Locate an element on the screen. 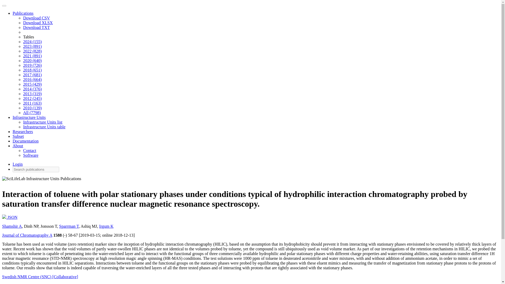 The image size is (505, 284). Researchers is located at coordinates (23, 131).